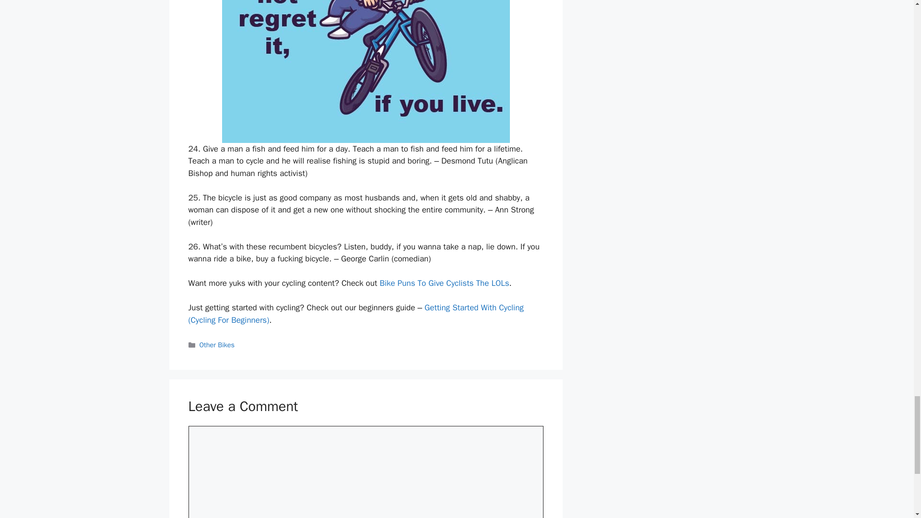 The image size is (921, 518). I want to click on Inspirational Cycling Quotes 4, so click(366, 71).